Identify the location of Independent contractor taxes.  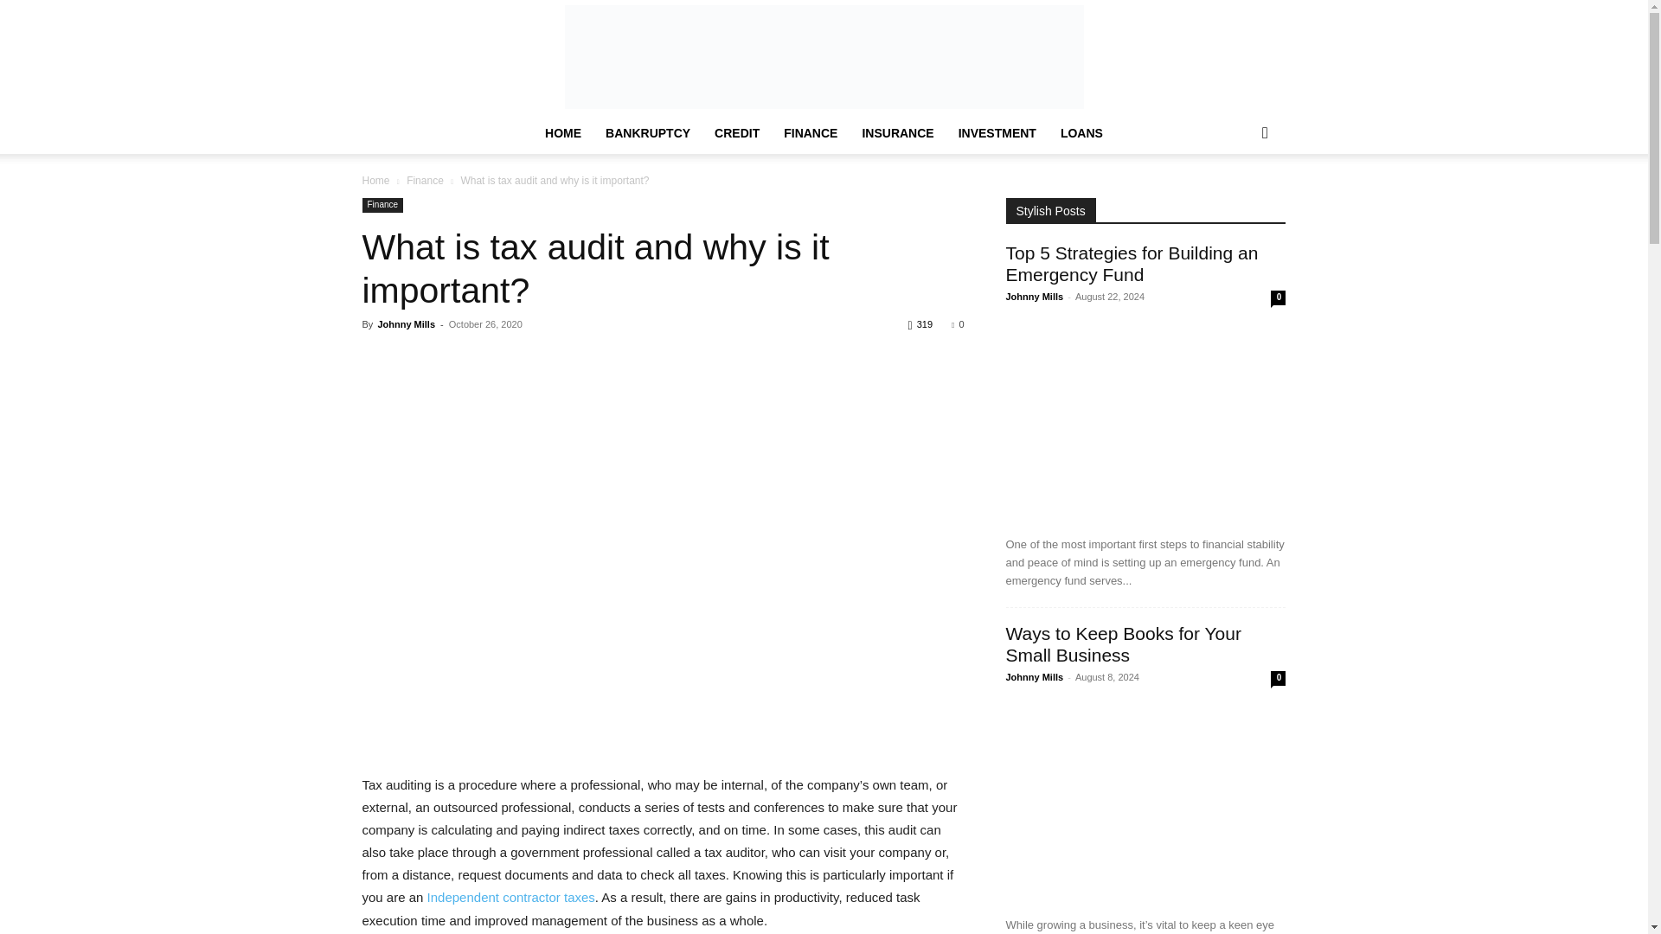
(510, 898).